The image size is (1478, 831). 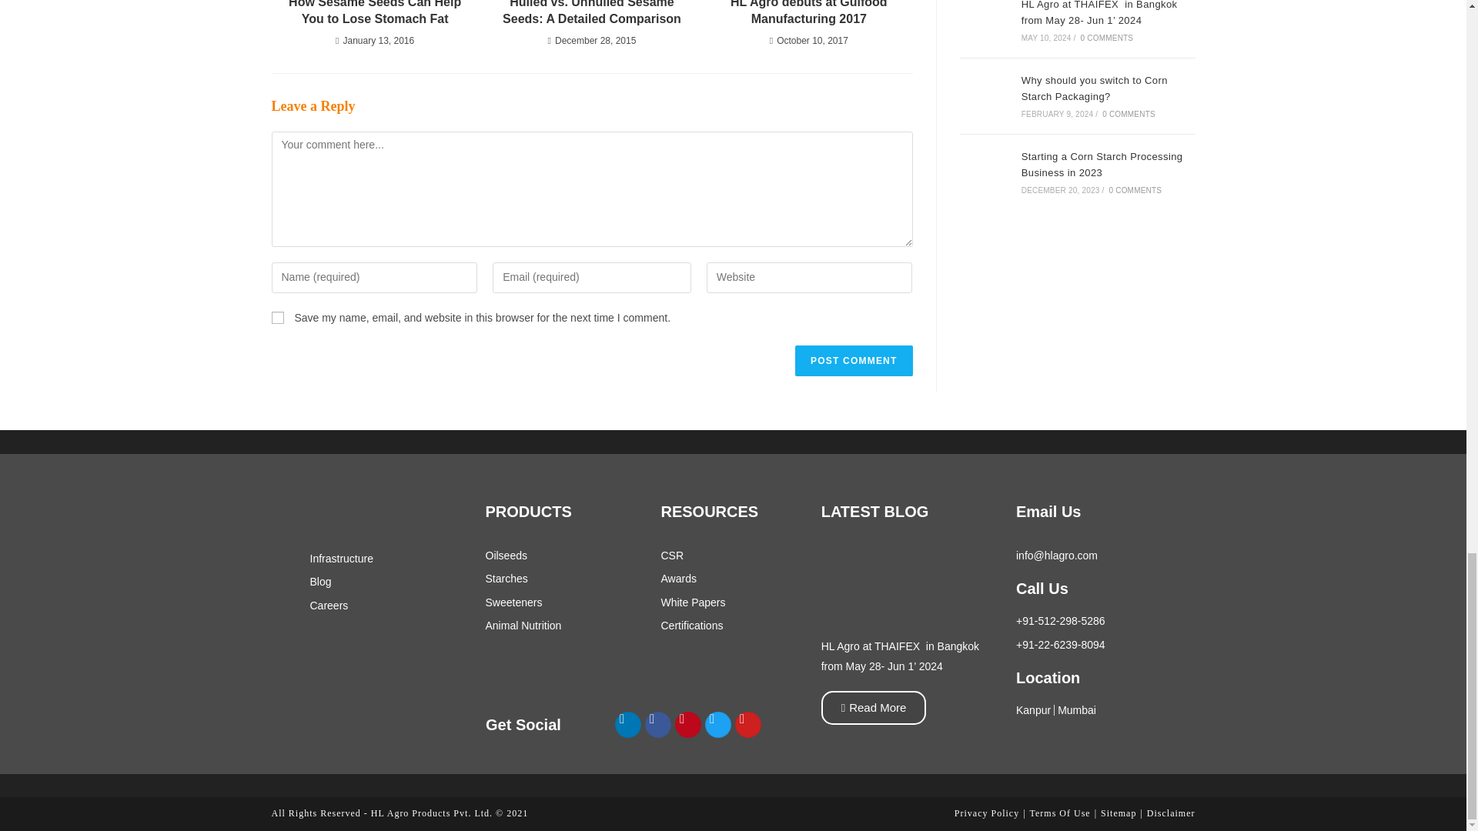 What do you see at coordinates (985, 172) in the screenshot?
I see `Starting a Corn Starch Processing Business in 2023` at bounding box center [985, 172].